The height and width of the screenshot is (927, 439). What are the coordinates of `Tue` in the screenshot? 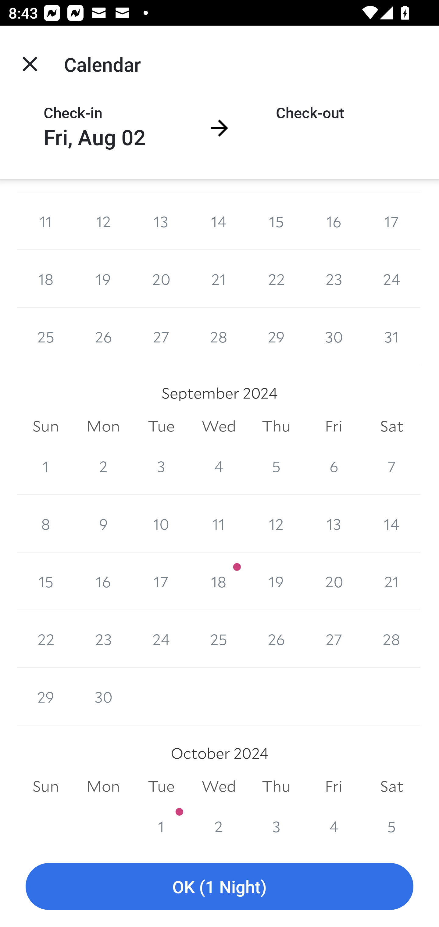 It's located at (161, 786).